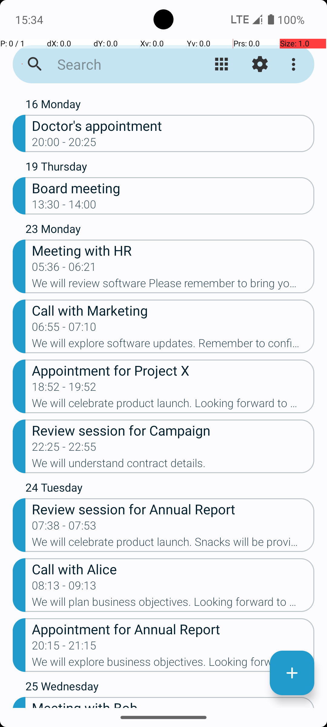 The image size is (327, 727). I want to click on We will plan business objectives. Looking forward to productive discussions., so click(173, 604).